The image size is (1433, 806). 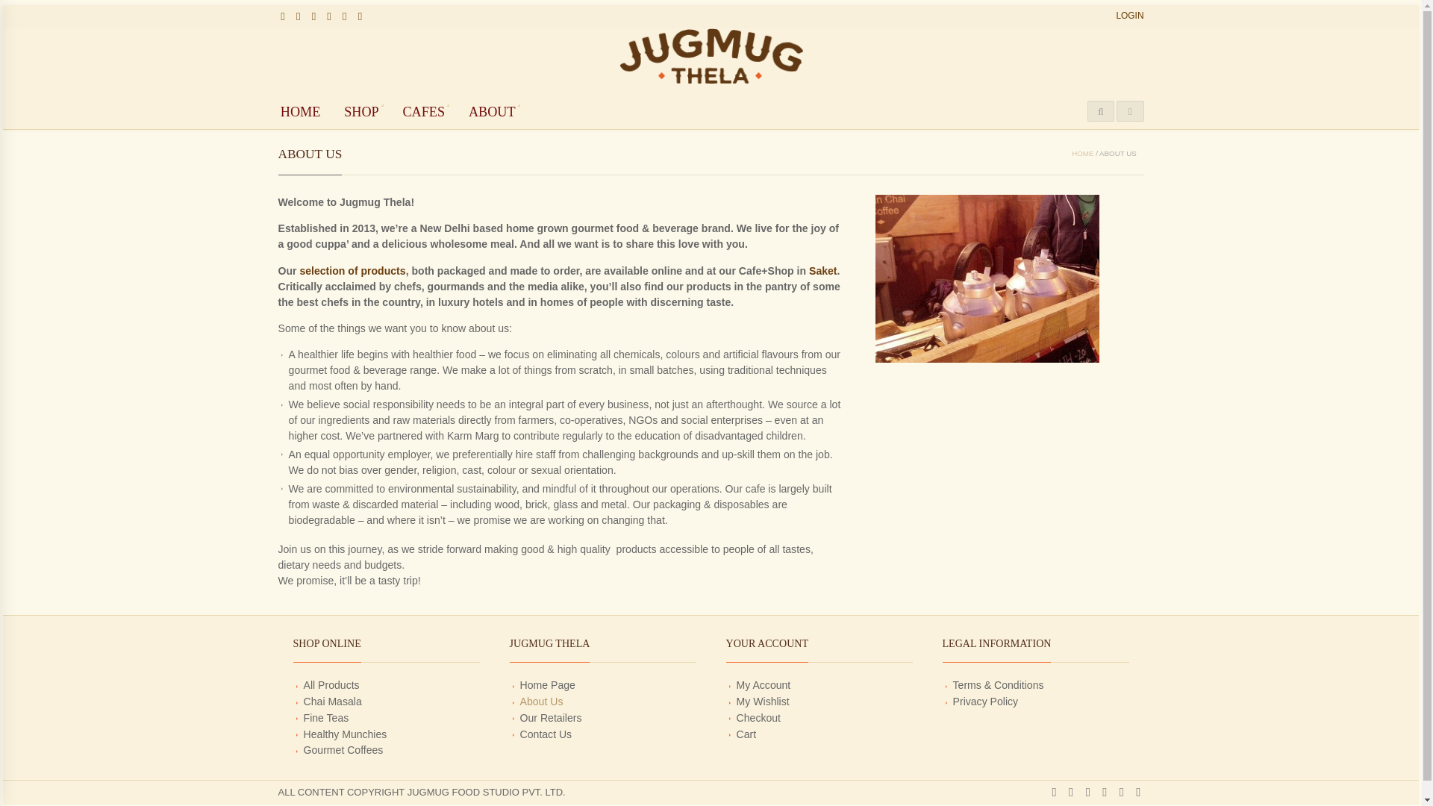 I want to click on LOGIN, so click(x=1130, y=16).